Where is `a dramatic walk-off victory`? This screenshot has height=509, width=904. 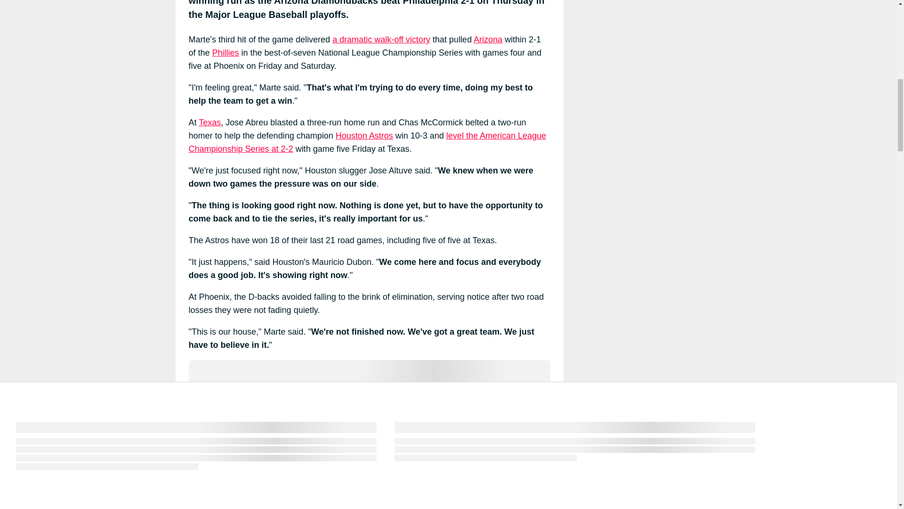 a dramatic walk-off victory is located at coordinates (381, 40).